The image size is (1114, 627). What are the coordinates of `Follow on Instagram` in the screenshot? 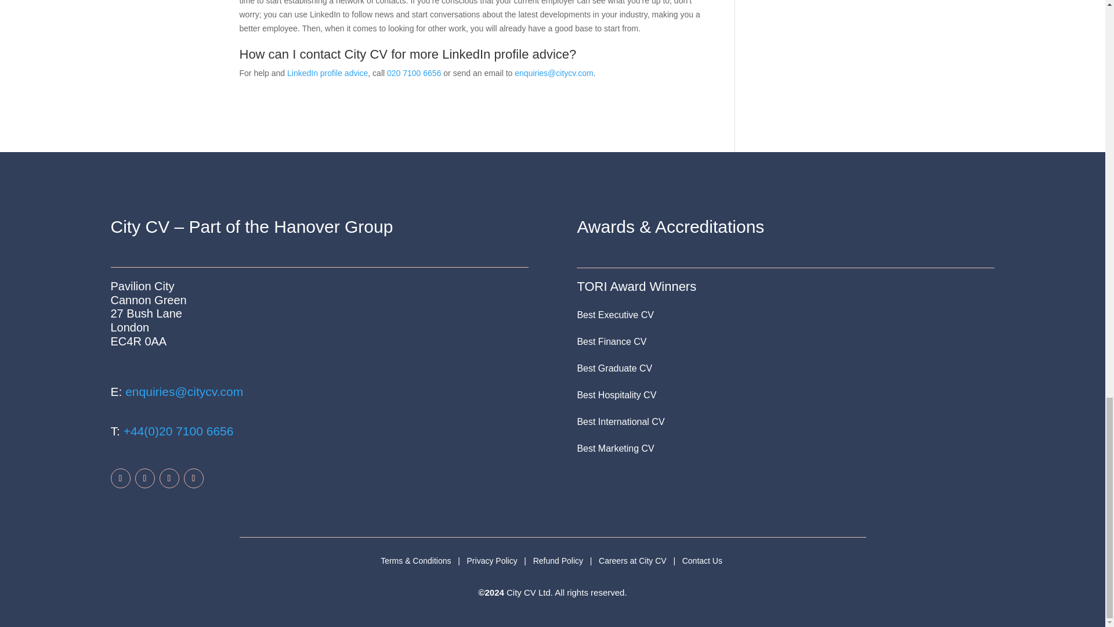 It's located at (193, 478).